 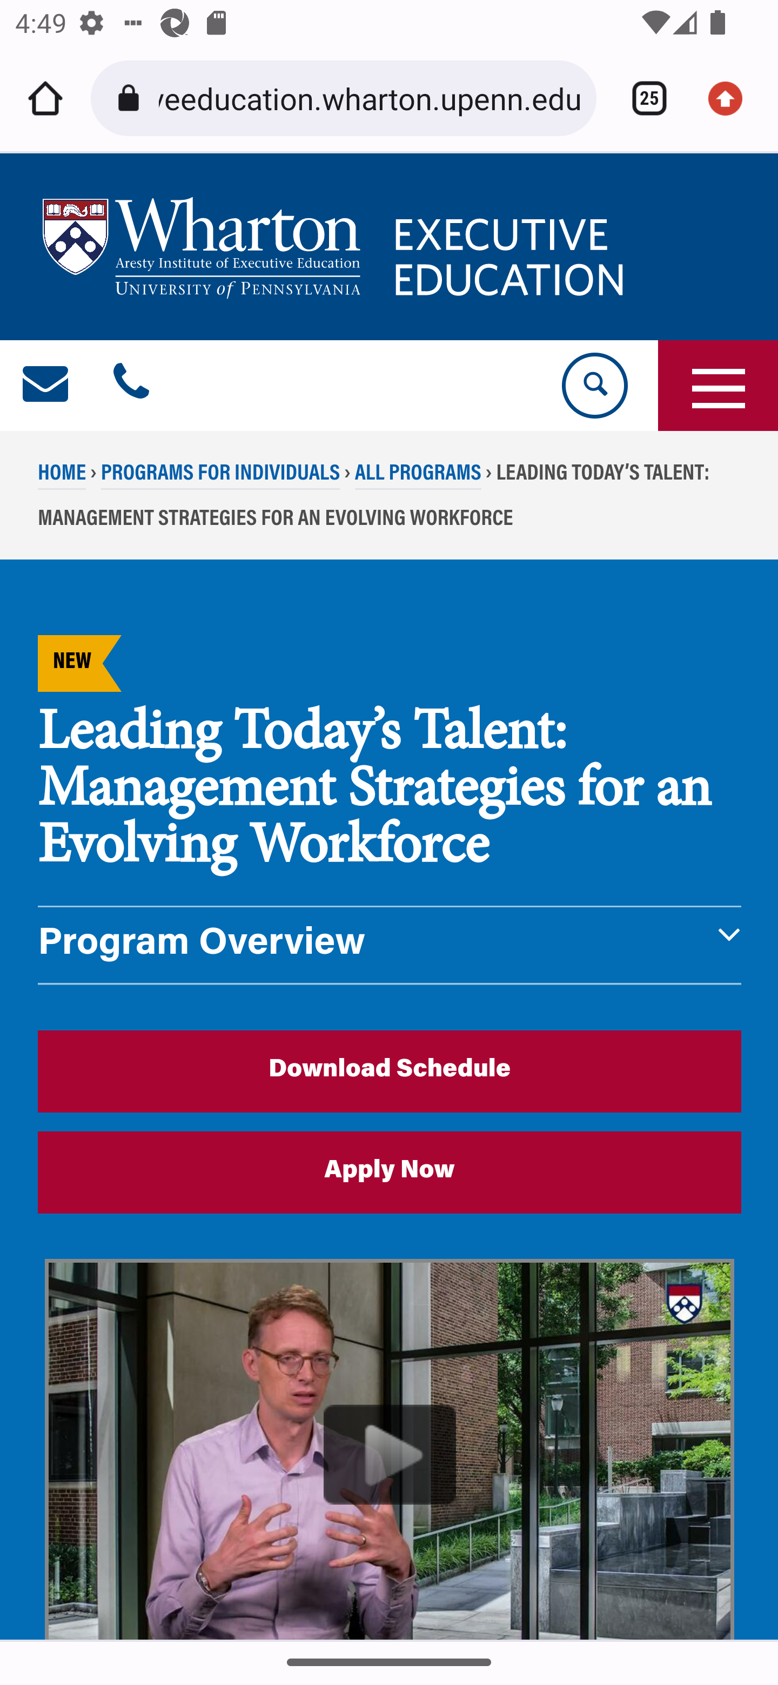 I want to click on , so click(x=131, y=386).